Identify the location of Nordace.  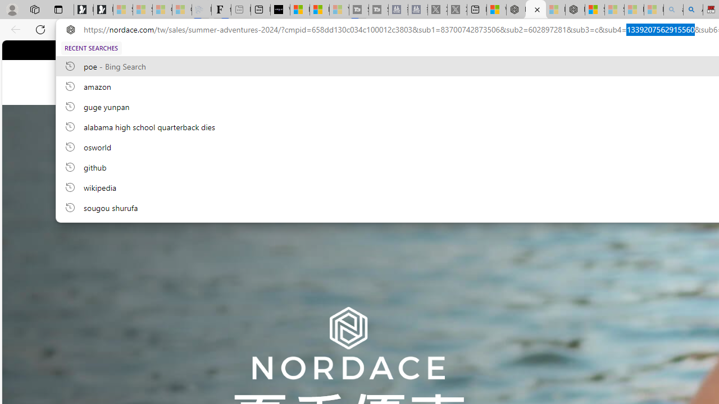
(371, 82).